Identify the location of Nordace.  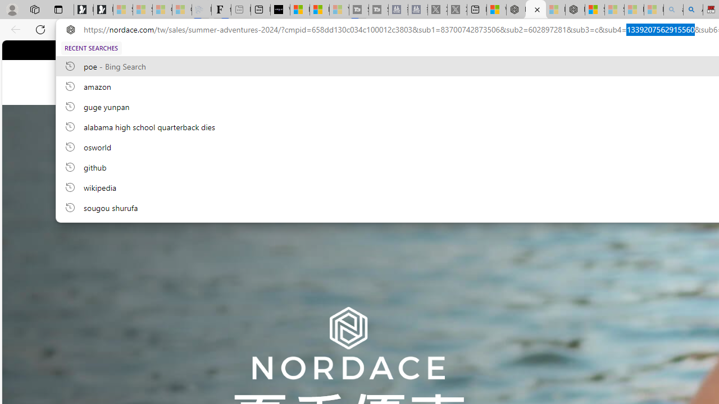
(371, 82).